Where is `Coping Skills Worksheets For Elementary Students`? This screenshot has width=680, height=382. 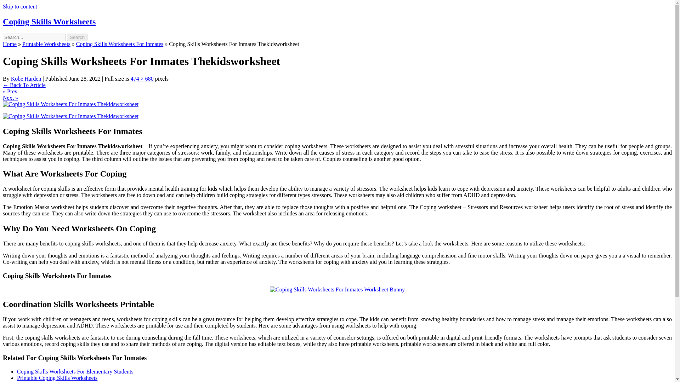 Coping Skills Worksheets For Elementary Students is located at coordinates (75, 371).